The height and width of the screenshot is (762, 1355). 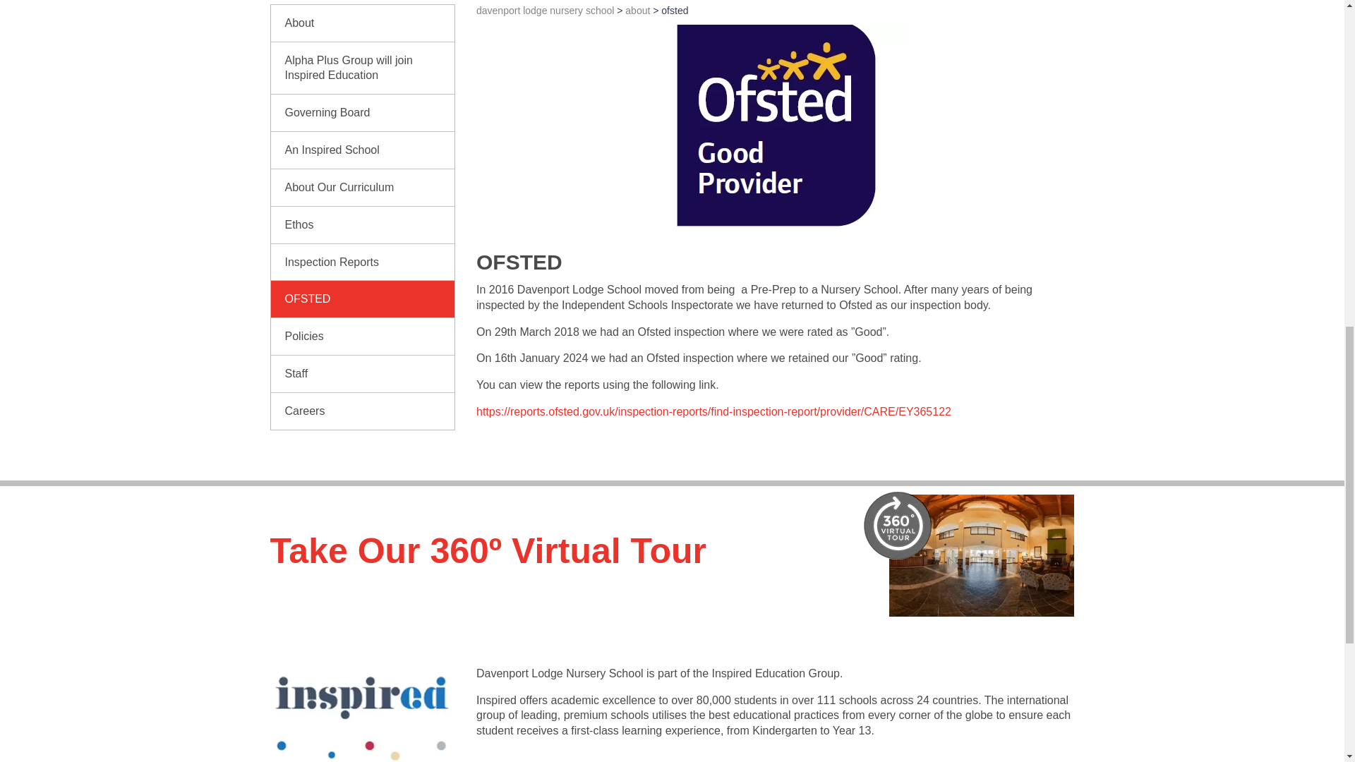 I want to click on Go to Davenport Lodge Nursery School., so click(x=545, y=10).